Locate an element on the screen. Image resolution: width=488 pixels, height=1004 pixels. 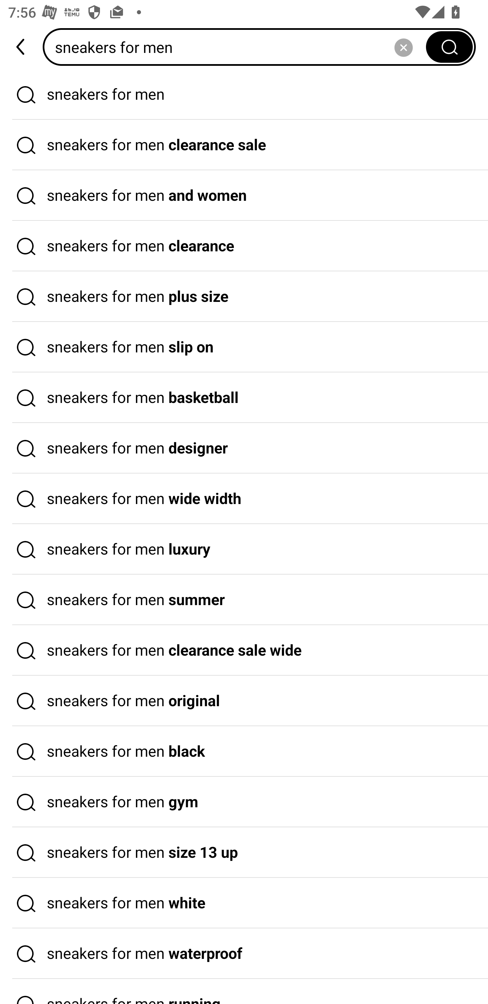
sneakers for men basketball is located at coordinates (244, 398).